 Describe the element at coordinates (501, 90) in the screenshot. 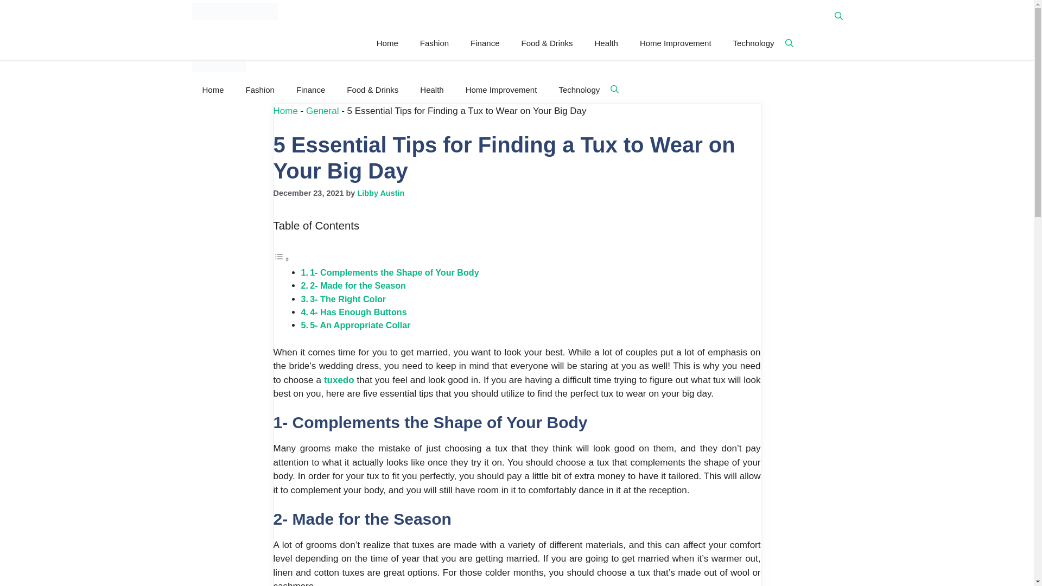

I see `Home Improvement` at that location.